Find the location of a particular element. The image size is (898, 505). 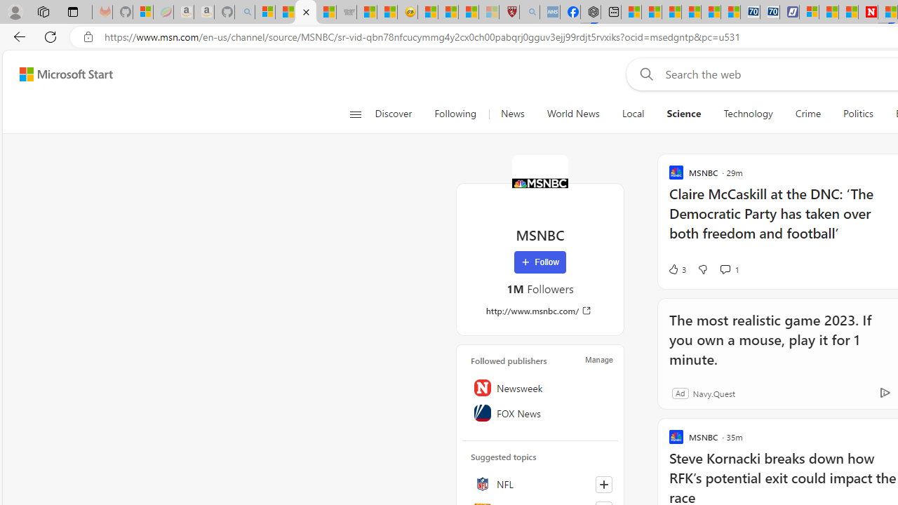

Cheap Hotels - Save70.com is located at coordinates (770, 13).